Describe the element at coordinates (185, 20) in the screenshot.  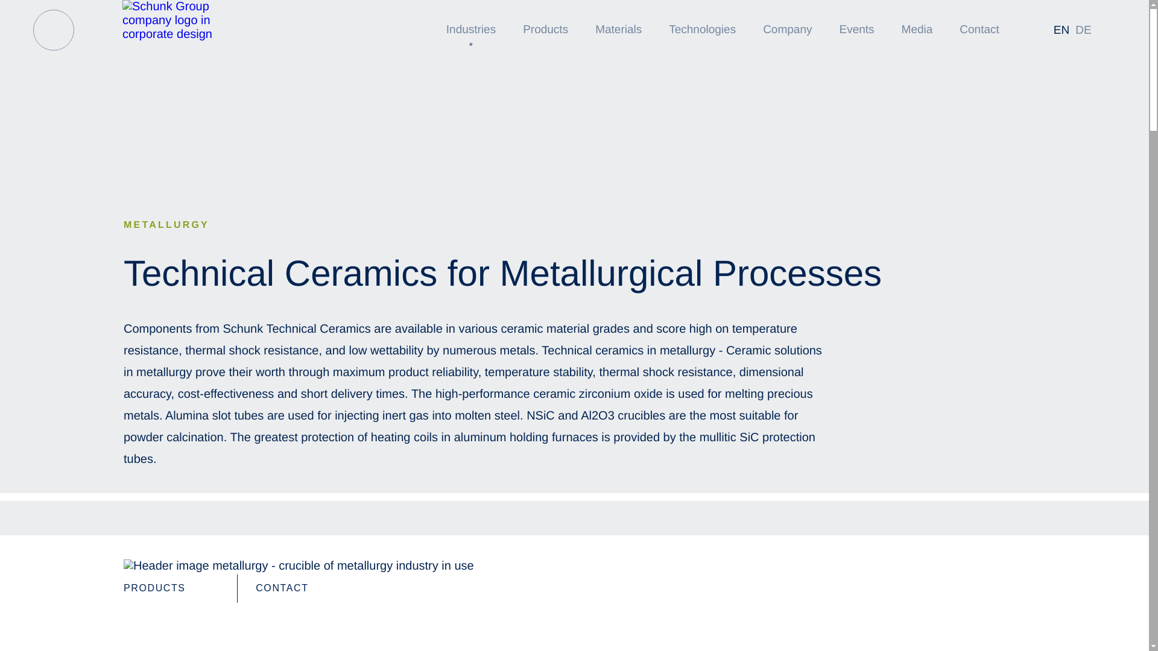
I see `Logo Schunk Group` at that location.